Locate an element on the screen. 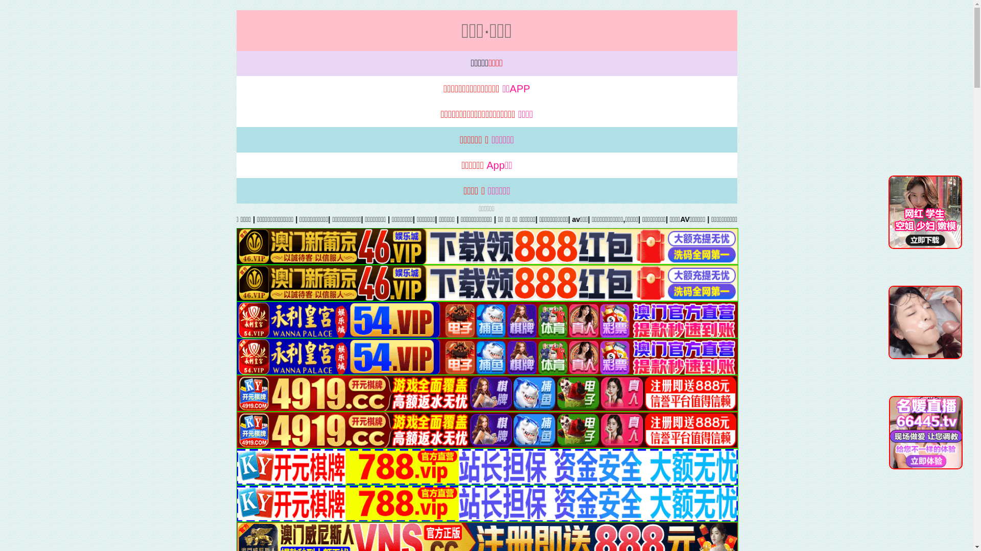 The height and width of the screenshot is (551, 981). | is located at coordinates (744, 219).